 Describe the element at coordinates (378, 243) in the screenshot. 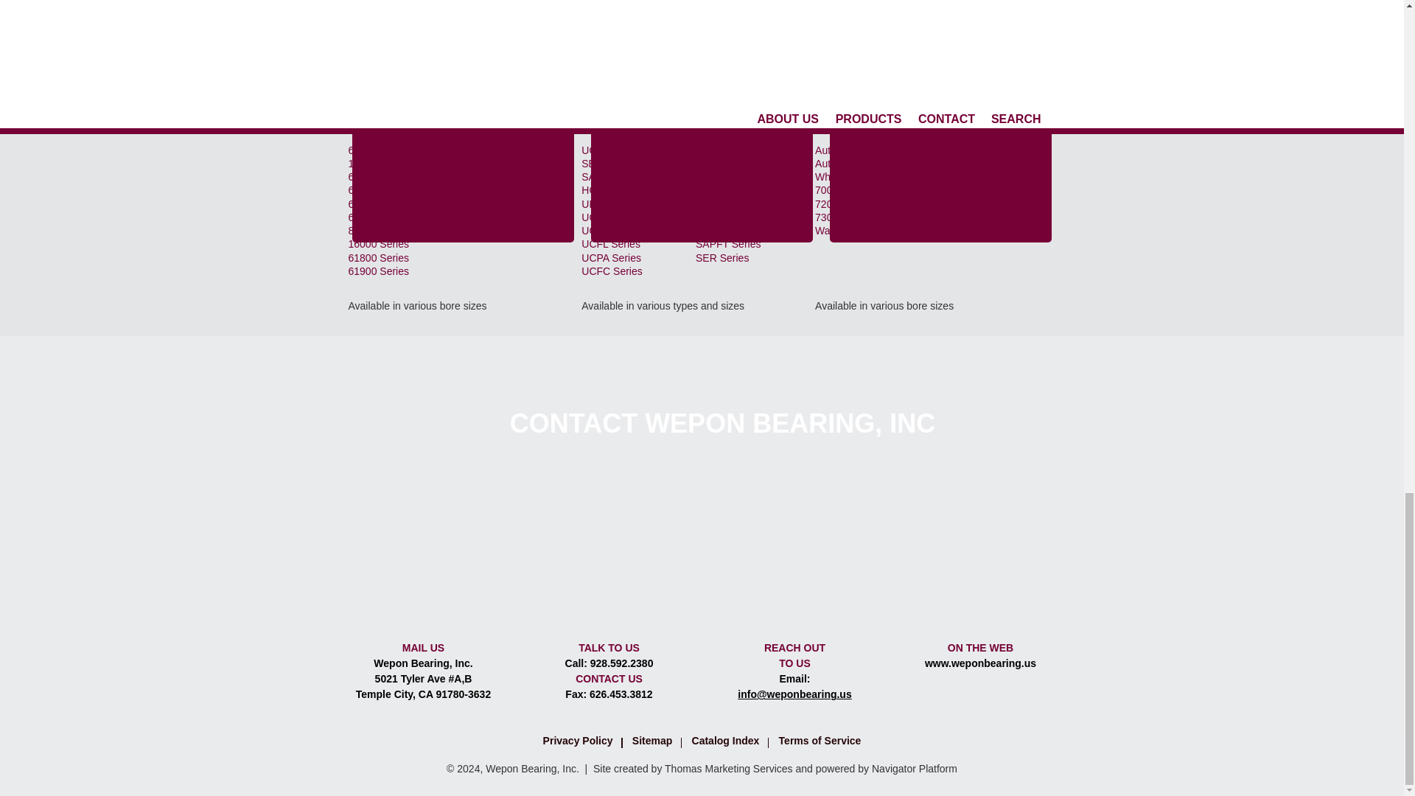

I see `16000 Series` at that location.